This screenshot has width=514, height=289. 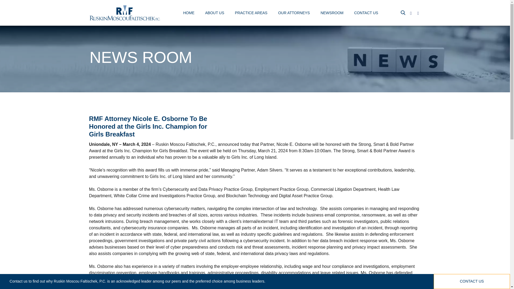 I want to click on OUR ATTORNEYS, so click(x=294, y=13).